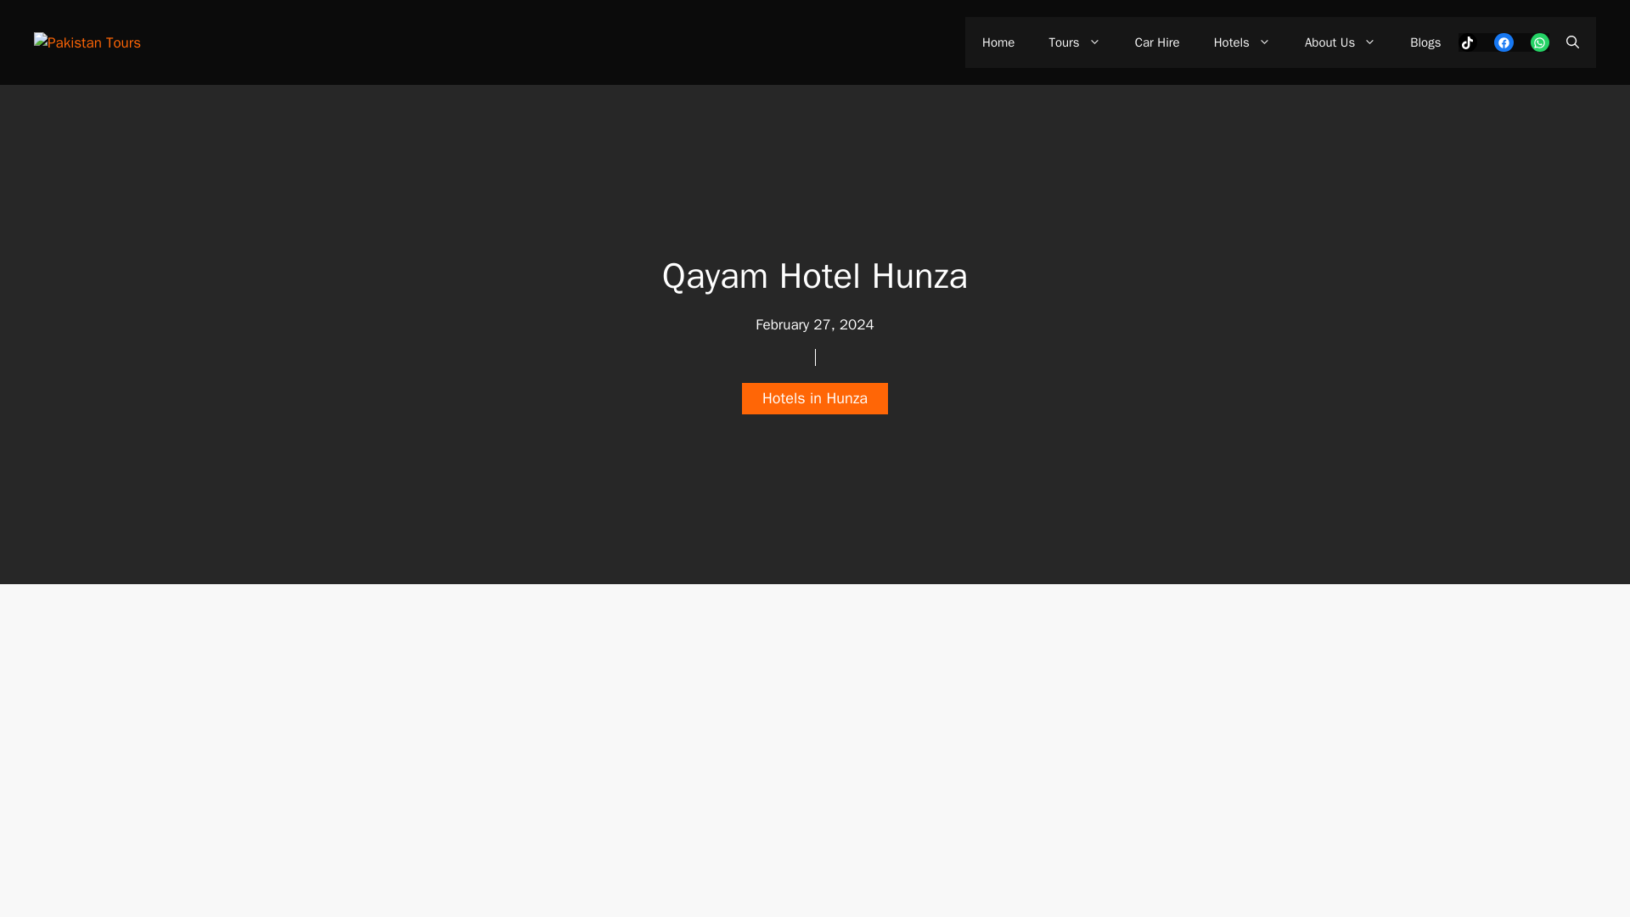 This screenshot has height=917, width=1630. Describe the element at coordinates (1469, 42) in the screenshot. I see `TikTok` at that location.